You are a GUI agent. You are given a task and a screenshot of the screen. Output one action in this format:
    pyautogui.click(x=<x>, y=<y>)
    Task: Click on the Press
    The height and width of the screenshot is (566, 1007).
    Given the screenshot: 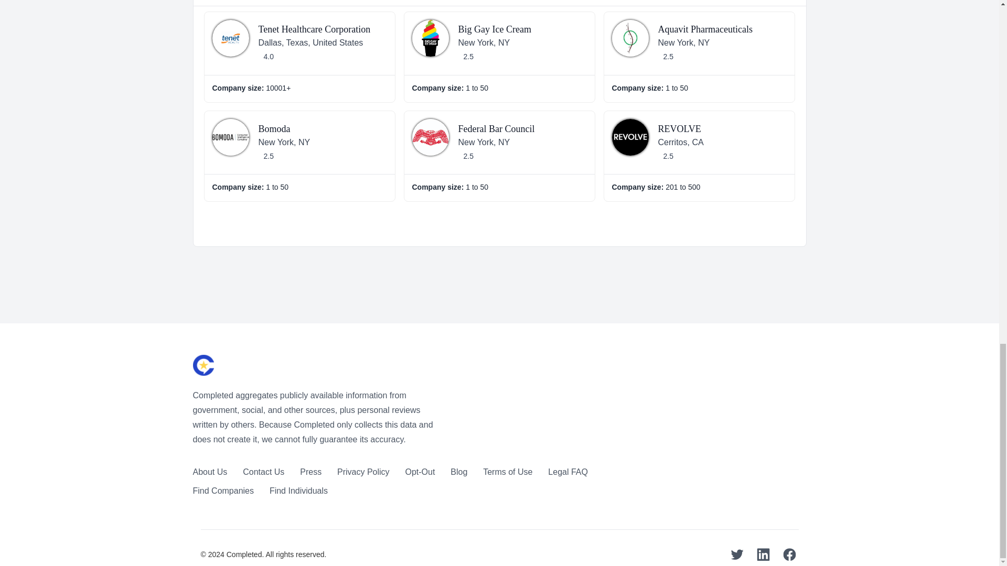 What is the action you would take?
    pyautogui.click(x=310, y=472)
    